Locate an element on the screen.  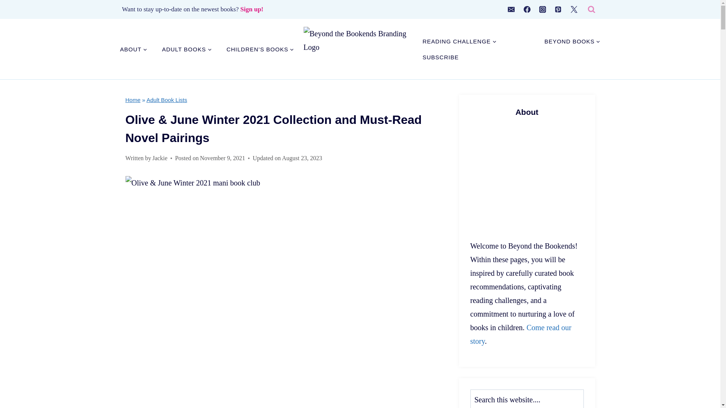
ADULT BOOKS is located at coordinates (186, 49).